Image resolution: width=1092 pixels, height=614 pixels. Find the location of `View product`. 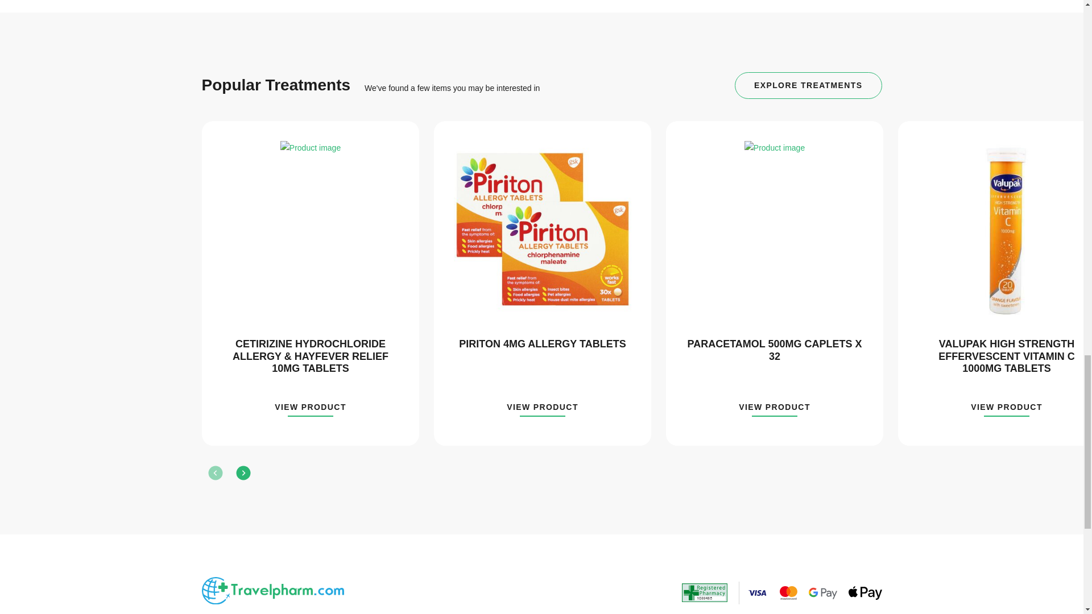

View product is located at coordinates (311, 409).